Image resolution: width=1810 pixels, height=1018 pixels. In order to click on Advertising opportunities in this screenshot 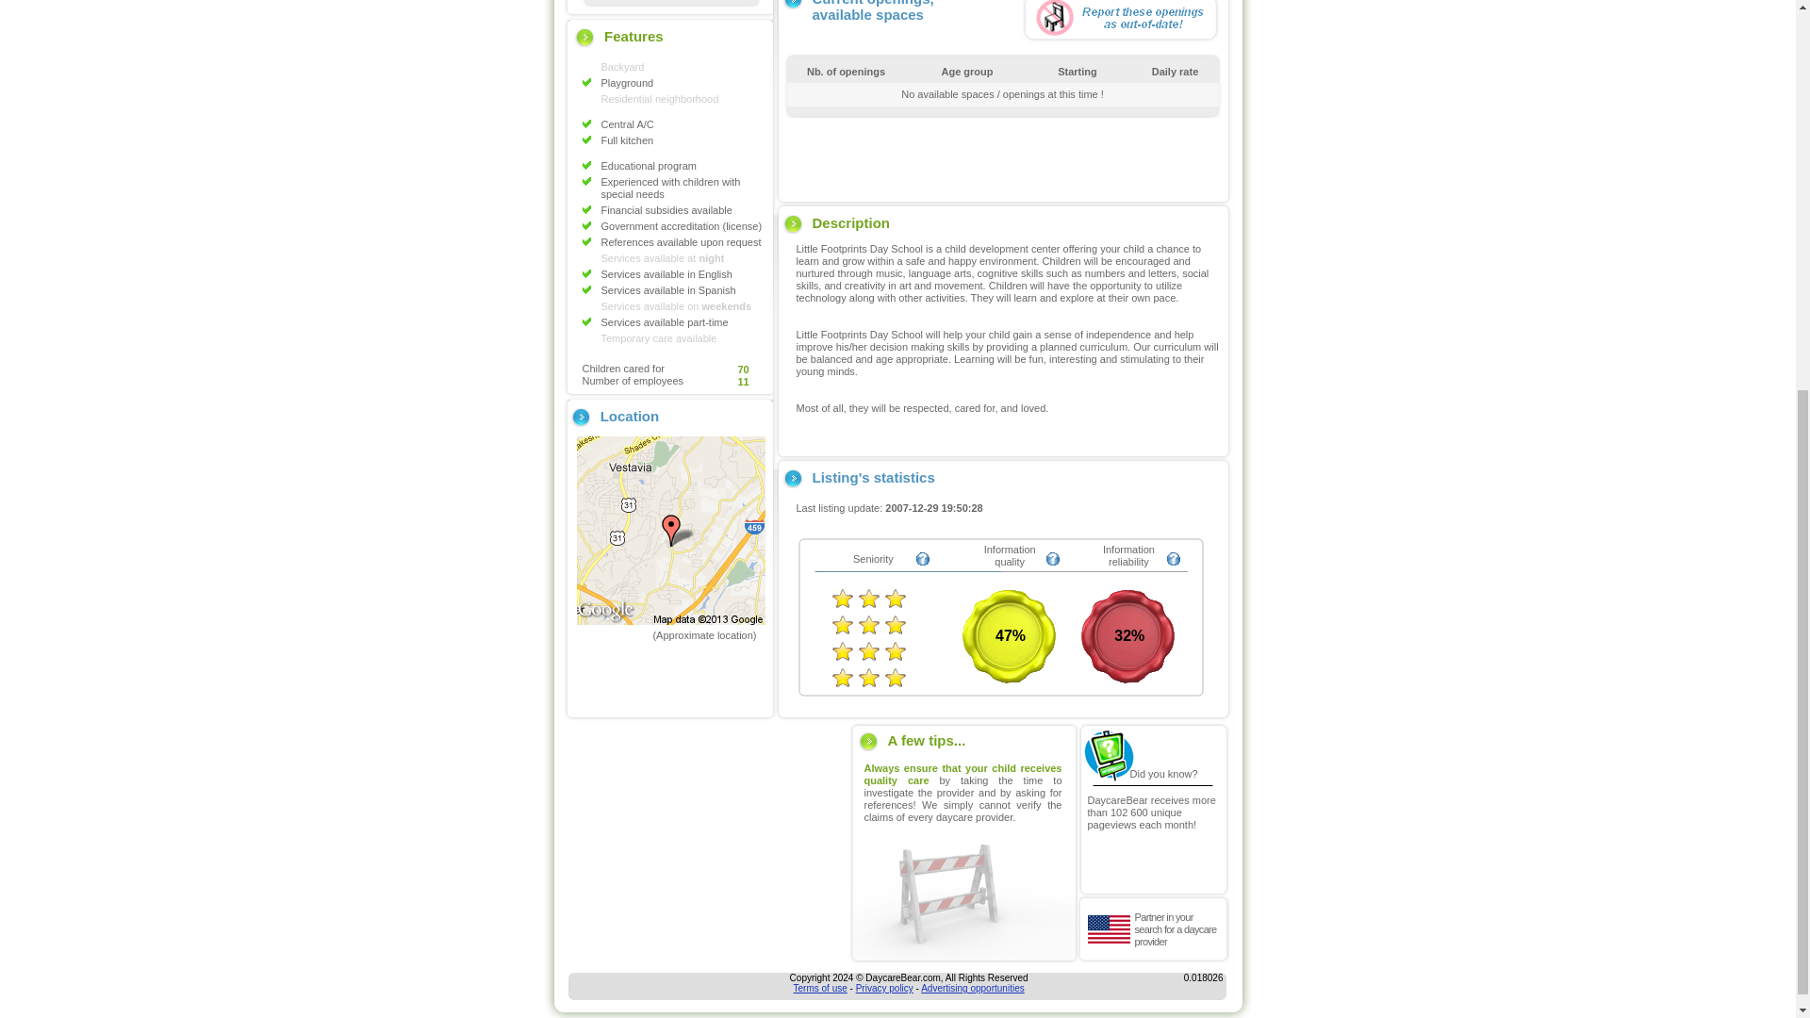, I will do `click(973, 988)`.